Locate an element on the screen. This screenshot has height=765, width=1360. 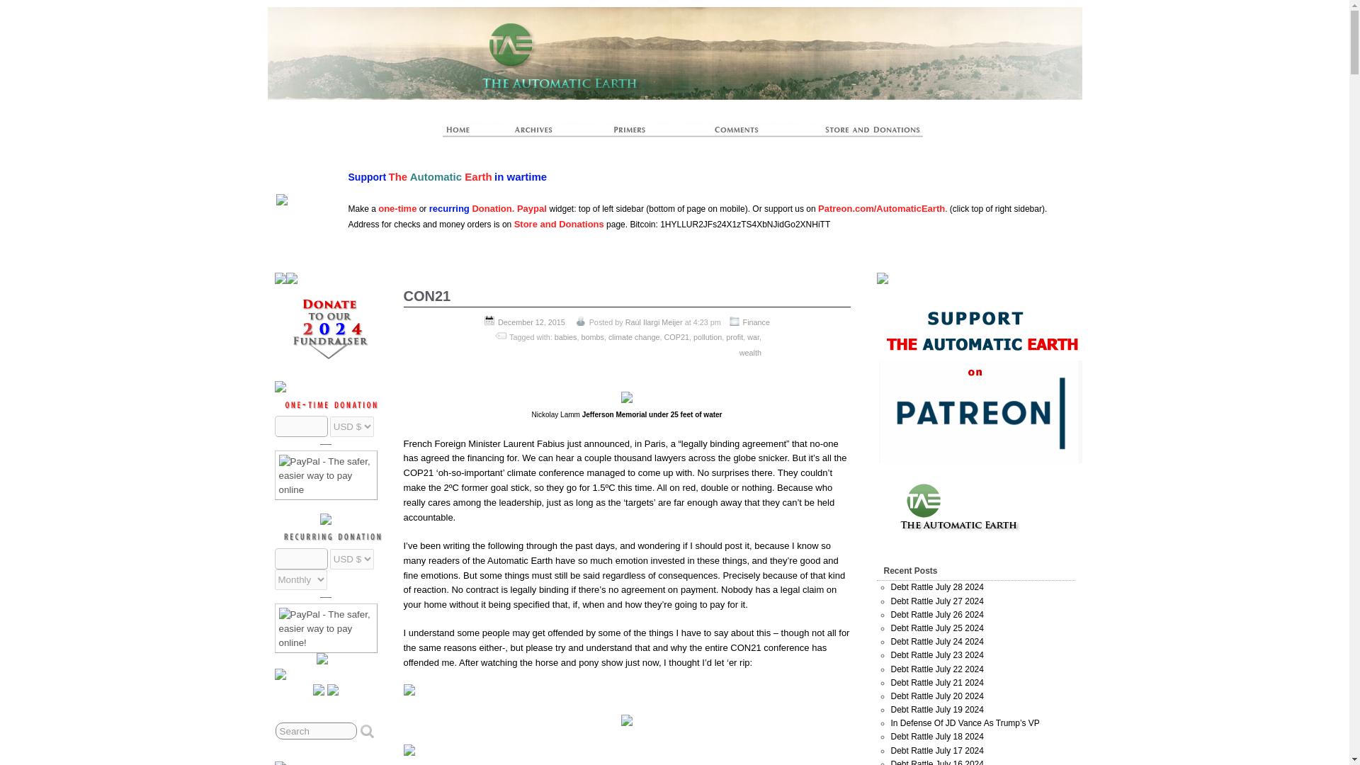
Primers is located at coordinates (635, 133).